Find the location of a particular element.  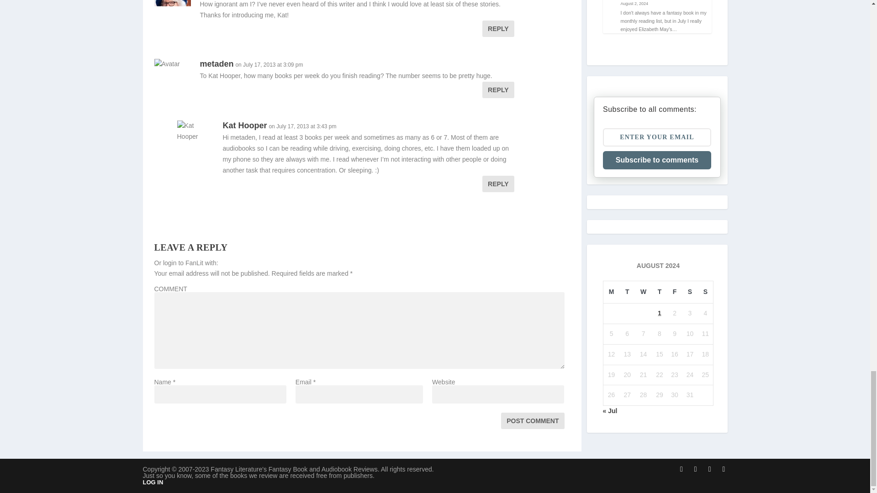

Post Comment is located at coordinates (532, 420).